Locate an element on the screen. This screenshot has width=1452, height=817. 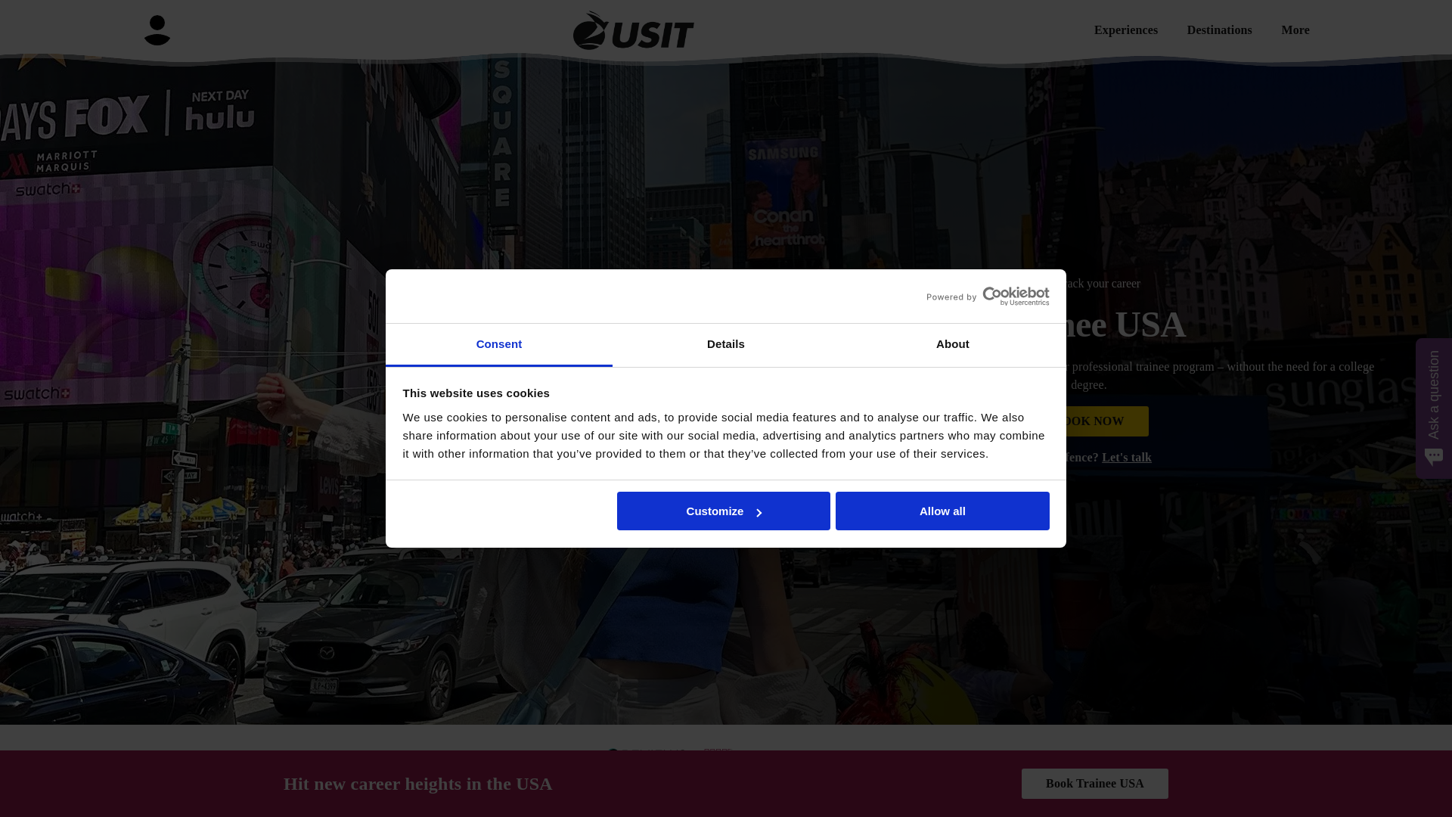
Consent is located at coordinates (499, 345).